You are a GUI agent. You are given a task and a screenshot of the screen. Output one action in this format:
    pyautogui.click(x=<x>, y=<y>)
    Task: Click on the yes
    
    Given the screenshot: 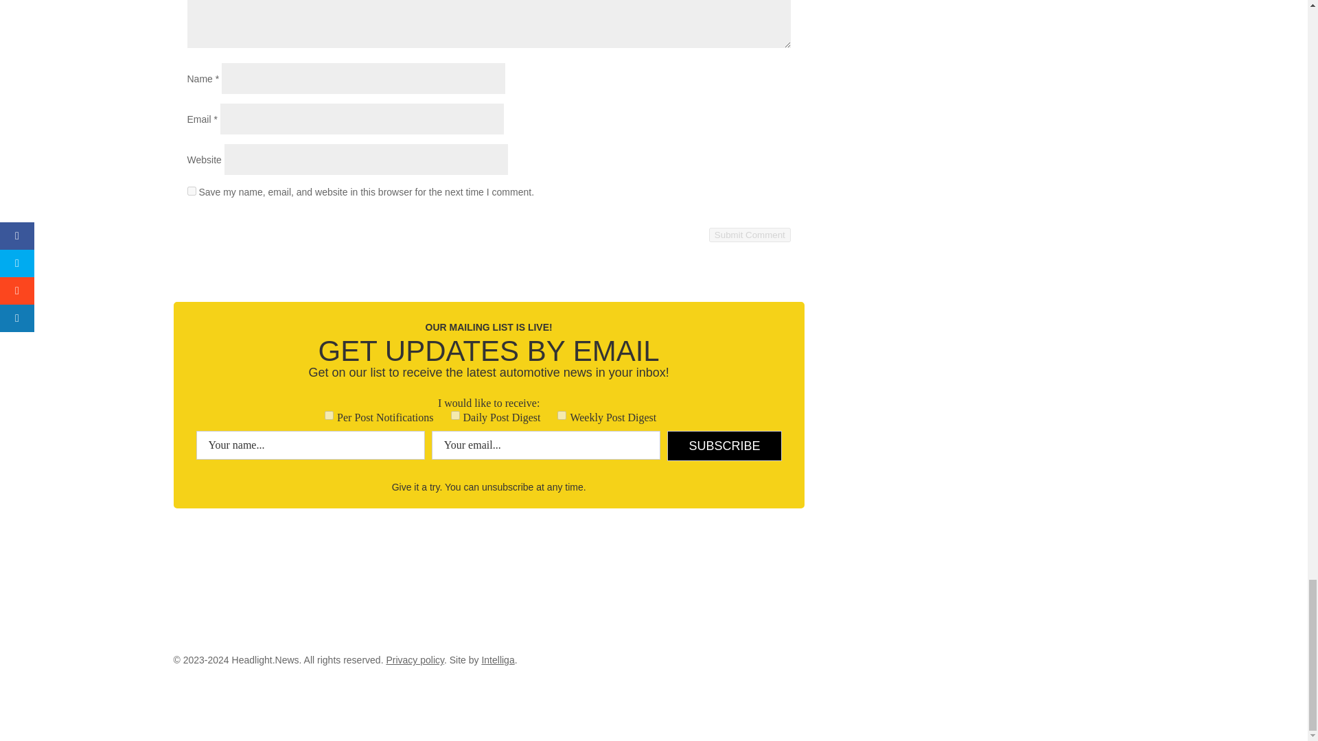 What is the action you would take?
    pyautogui.click(x=191, y=191)
    